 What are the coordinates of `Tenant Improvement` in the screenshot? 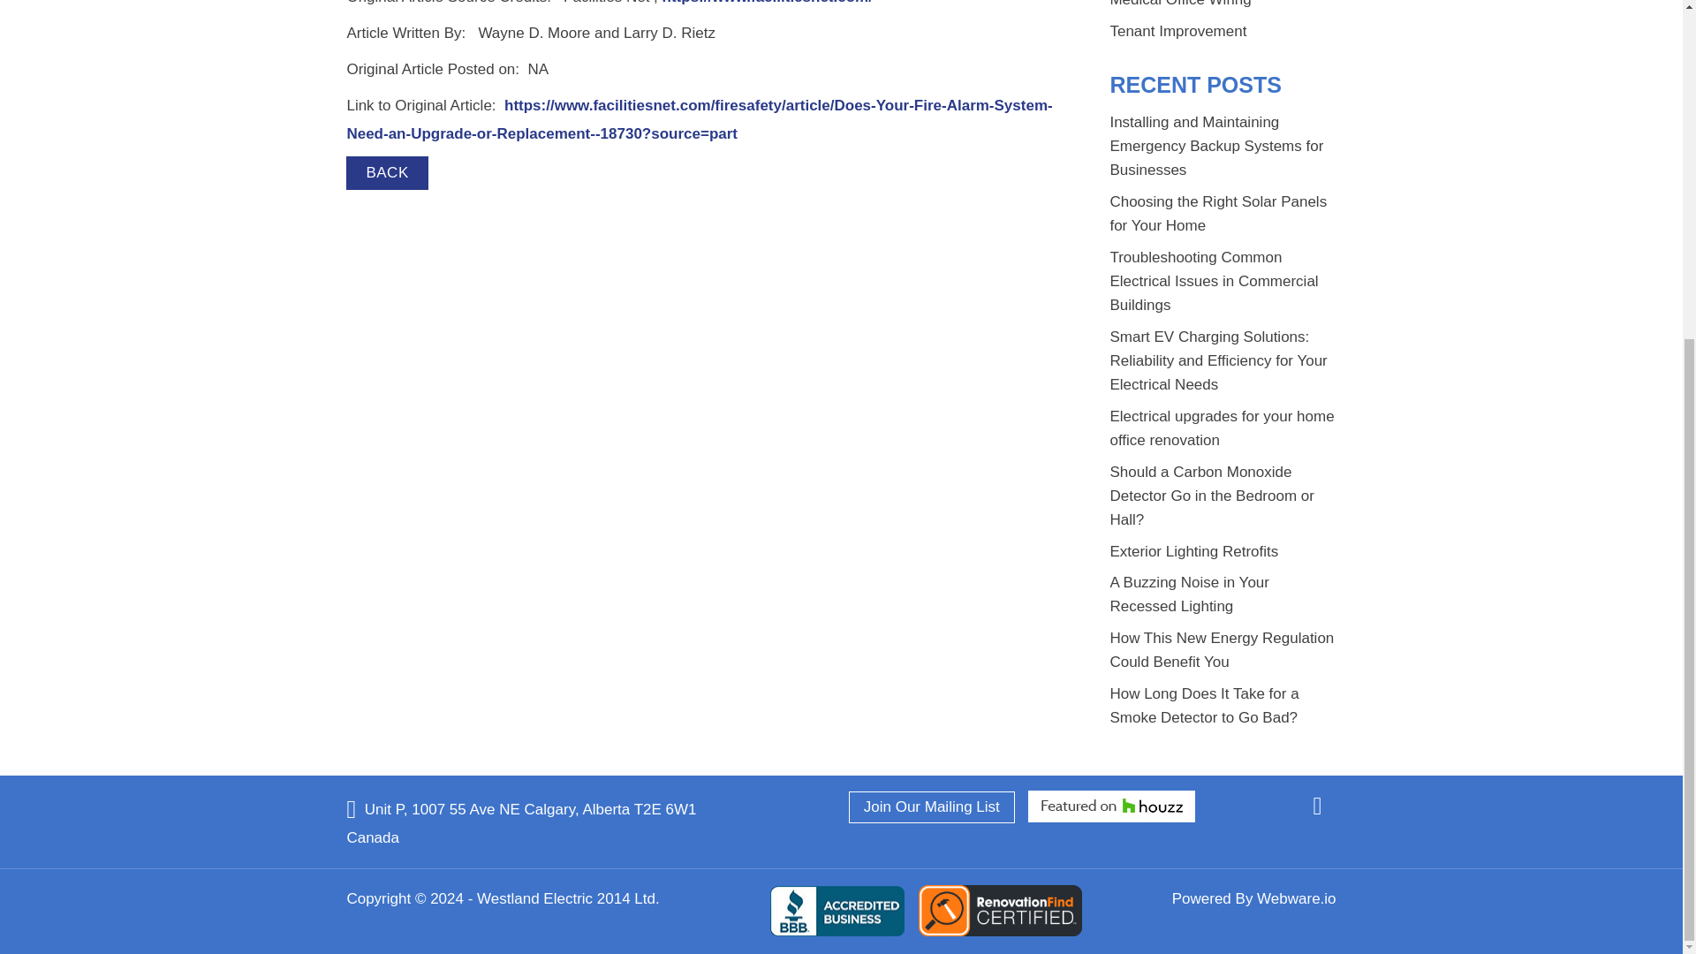 It's located at (1177, 31).